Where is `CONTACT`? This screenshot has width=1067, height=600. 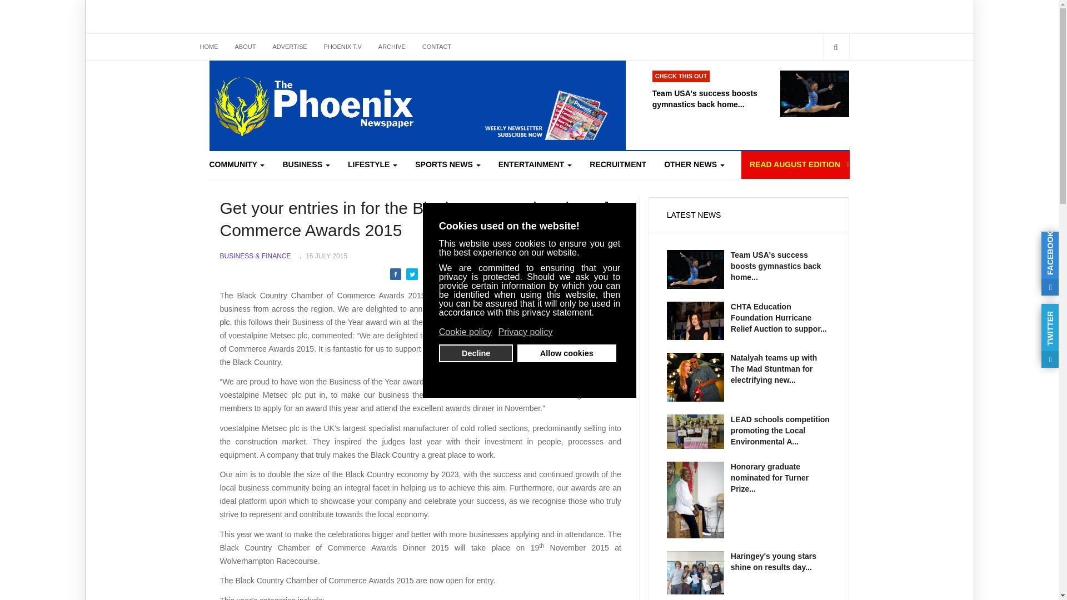
CONTACT is located at coordinates (437, 47).